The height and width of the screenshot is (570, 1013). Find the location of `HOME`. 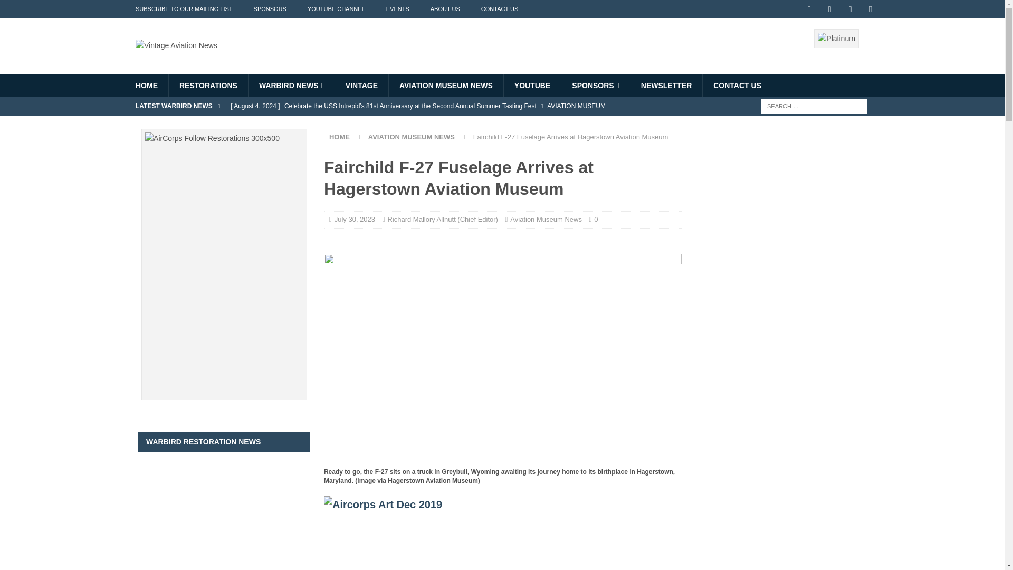

HOME is located at coordinates (146, 85).